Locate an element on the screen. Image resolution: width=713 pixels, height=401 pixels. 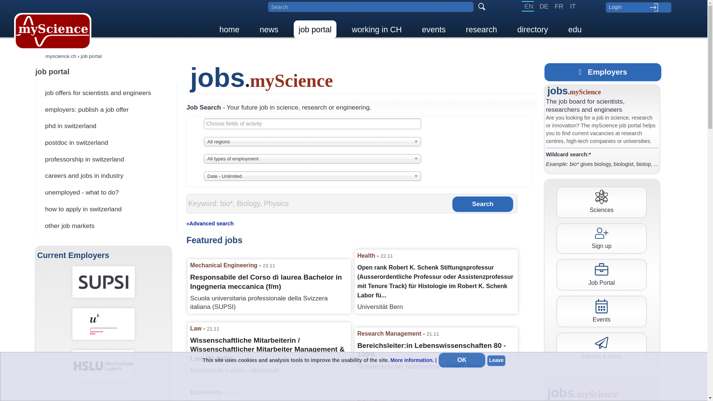
jobs.myScience is located at coordinates (261, 80).